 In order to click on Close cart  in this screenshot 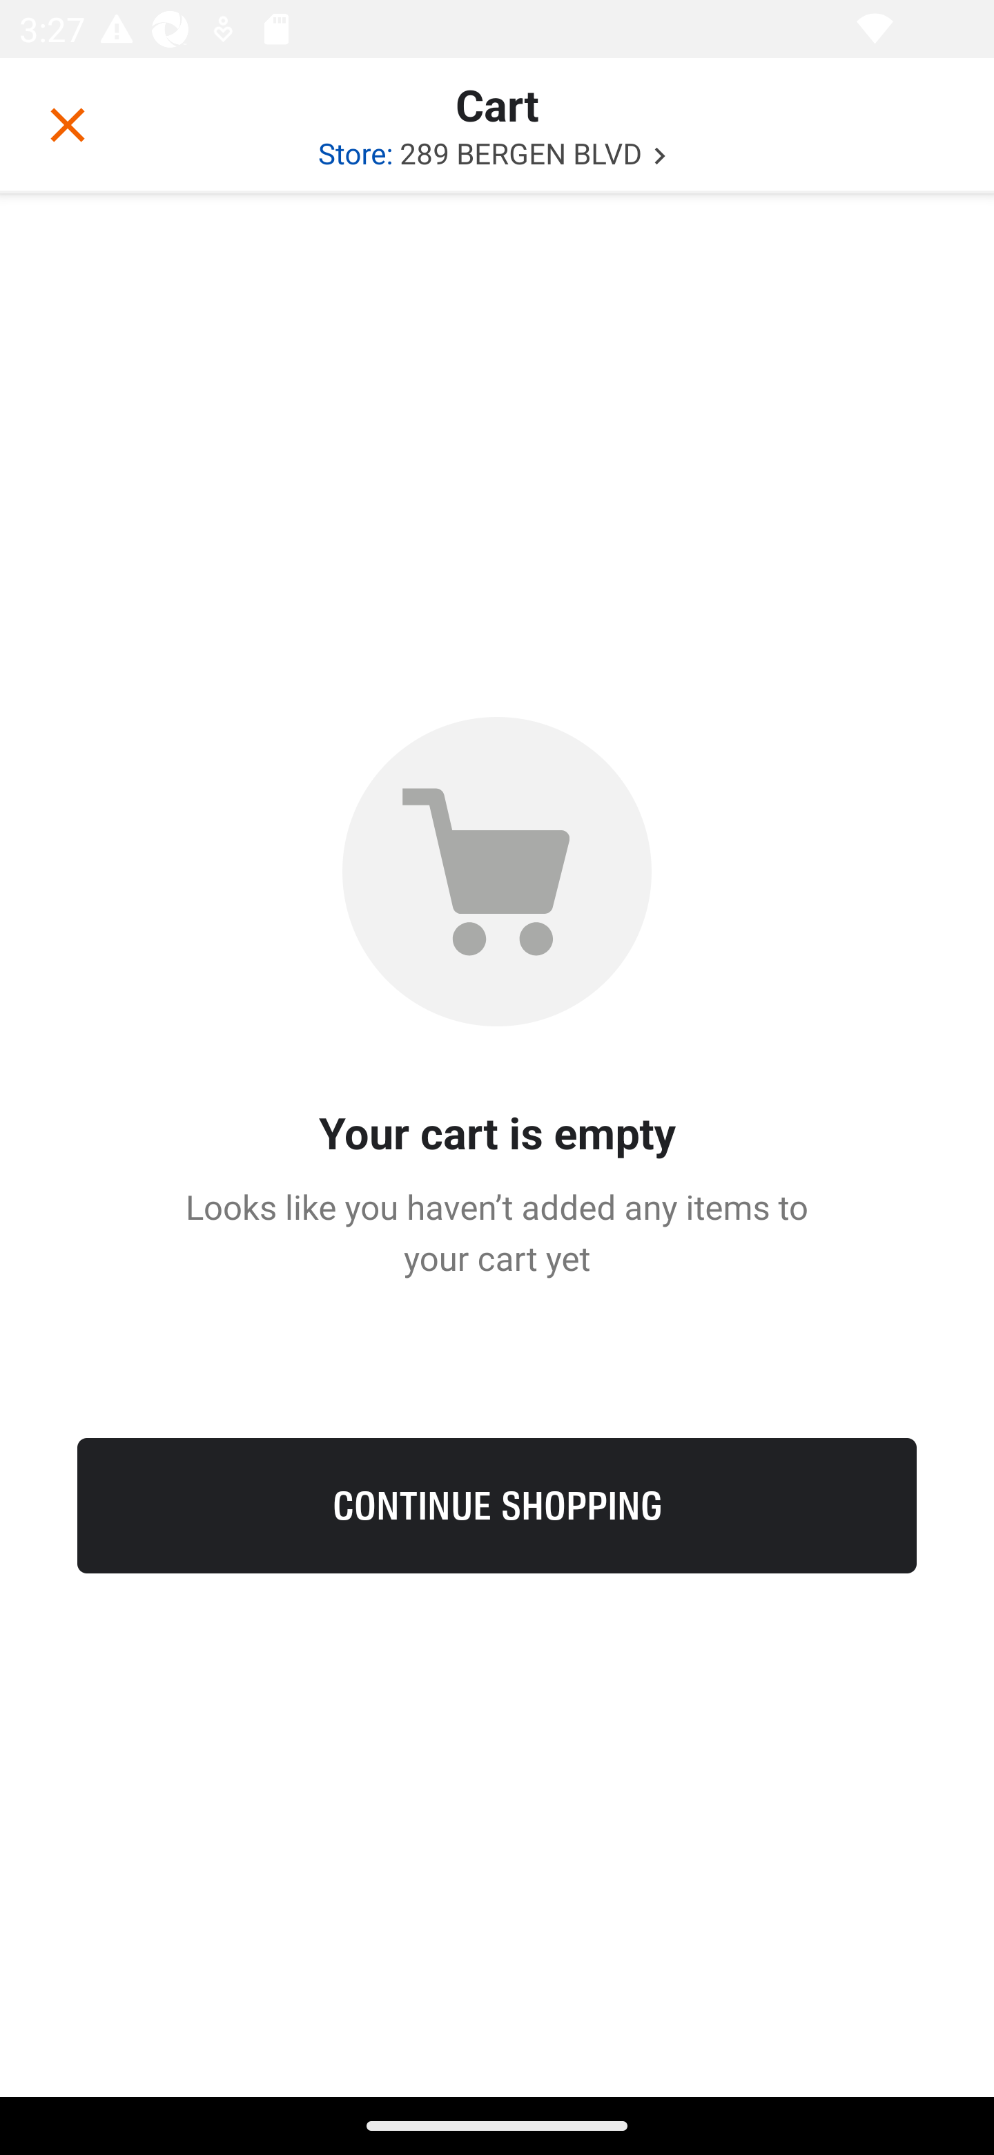, I will do `click(68, 124)`.